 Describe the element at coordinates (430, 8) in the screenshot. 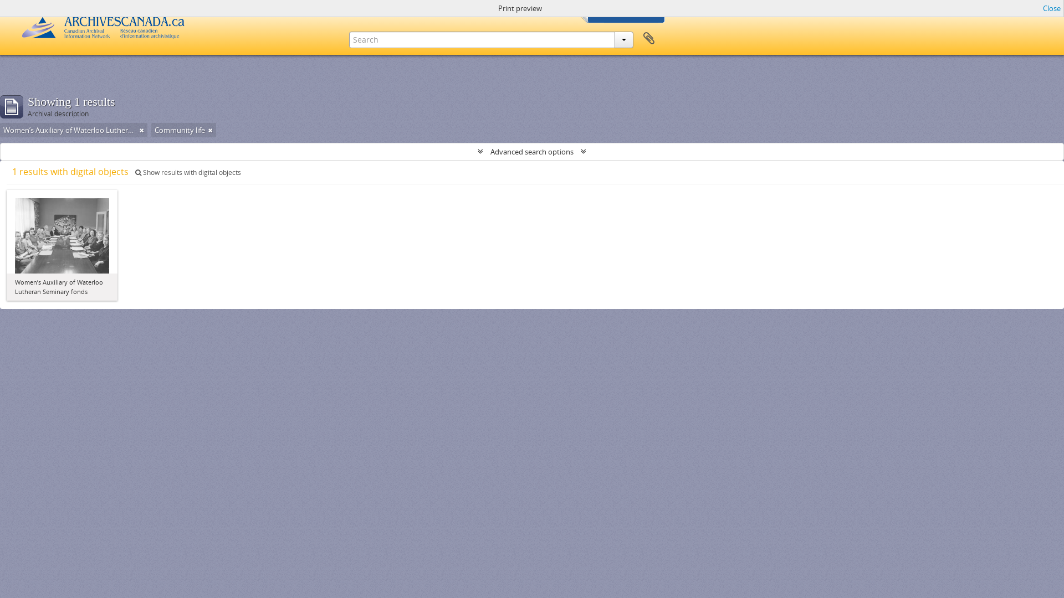

I see `home` at that location.